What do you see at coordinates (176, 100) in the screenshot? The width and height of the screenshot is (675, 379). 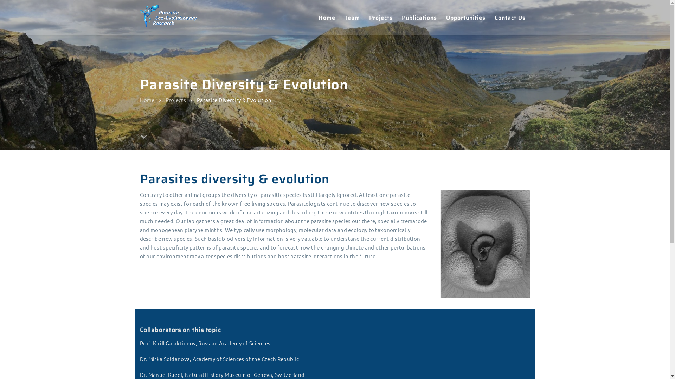 I see `Projects` at bounding box center [176, 100].